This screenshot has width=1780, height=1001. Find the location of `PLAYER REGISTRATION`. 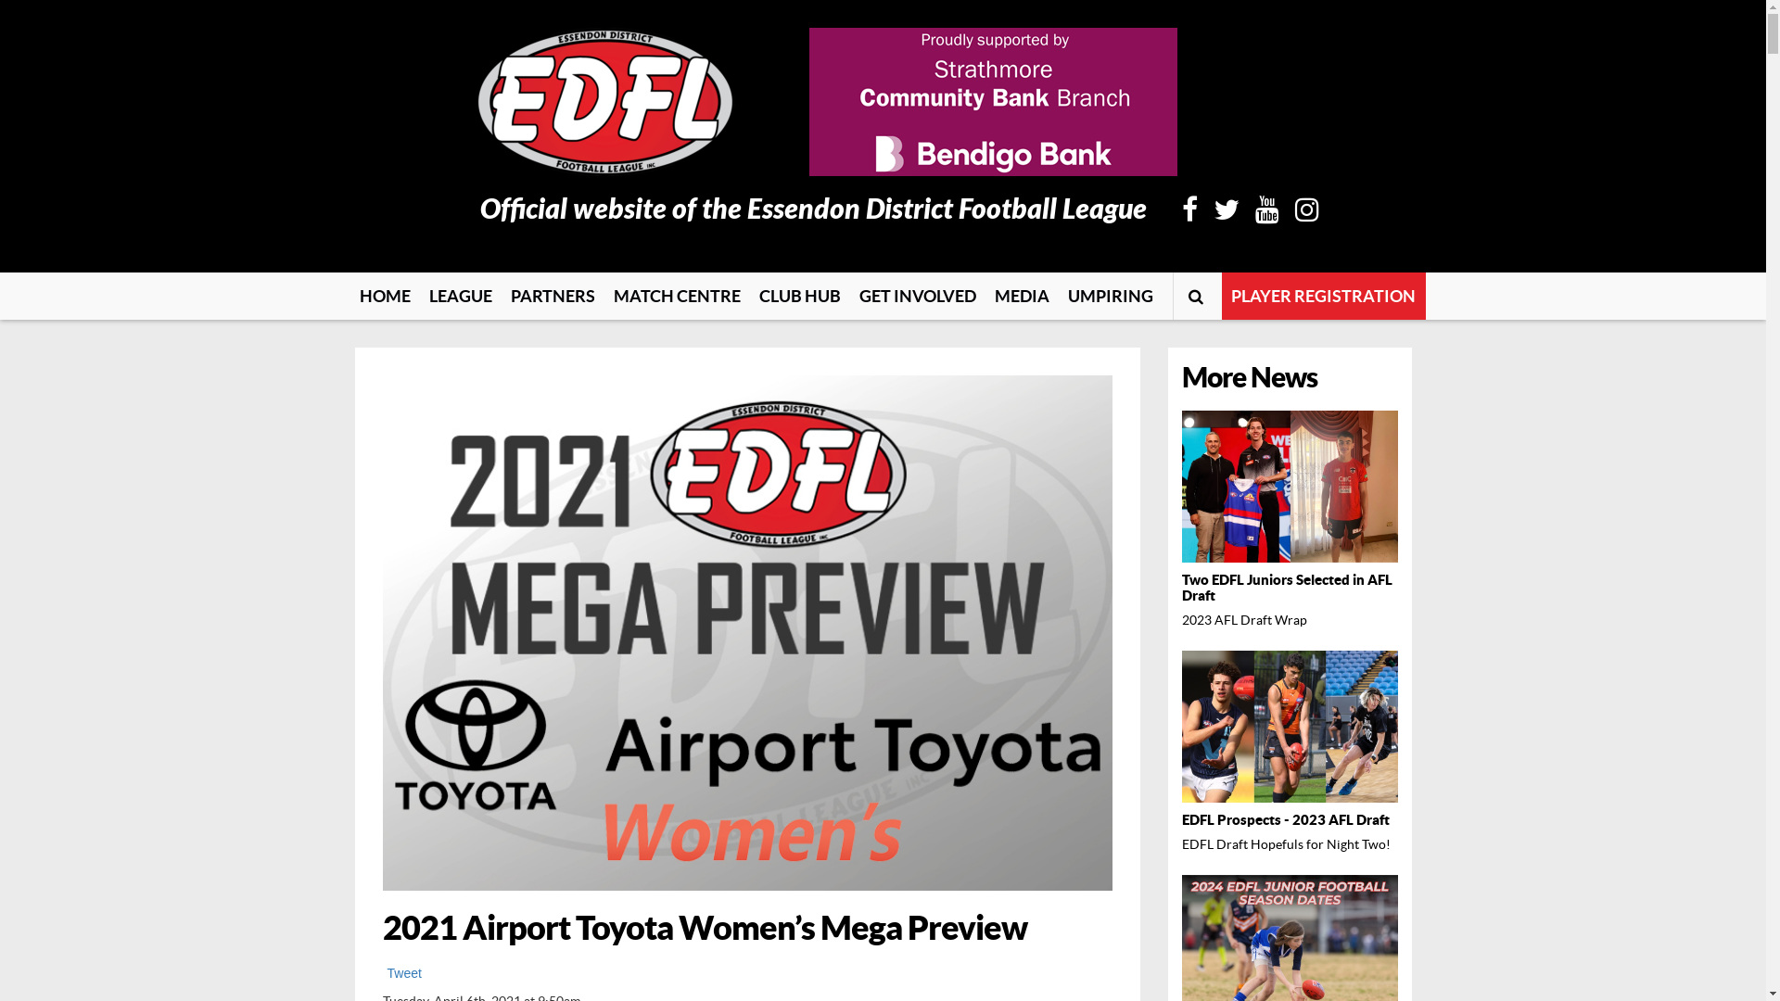

PLAYER REGISTRATION is located at coordinates (1324, 297).